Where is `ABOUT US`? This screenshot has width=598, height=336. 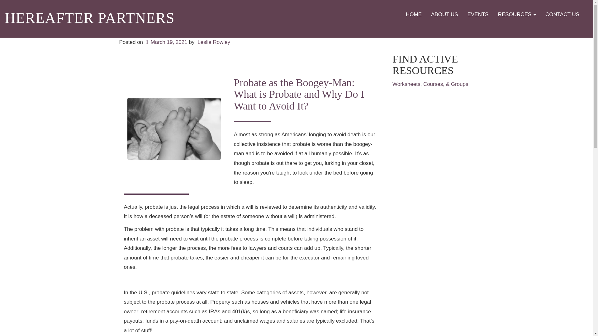
ABOUT US is located at coordinates (444, 14).